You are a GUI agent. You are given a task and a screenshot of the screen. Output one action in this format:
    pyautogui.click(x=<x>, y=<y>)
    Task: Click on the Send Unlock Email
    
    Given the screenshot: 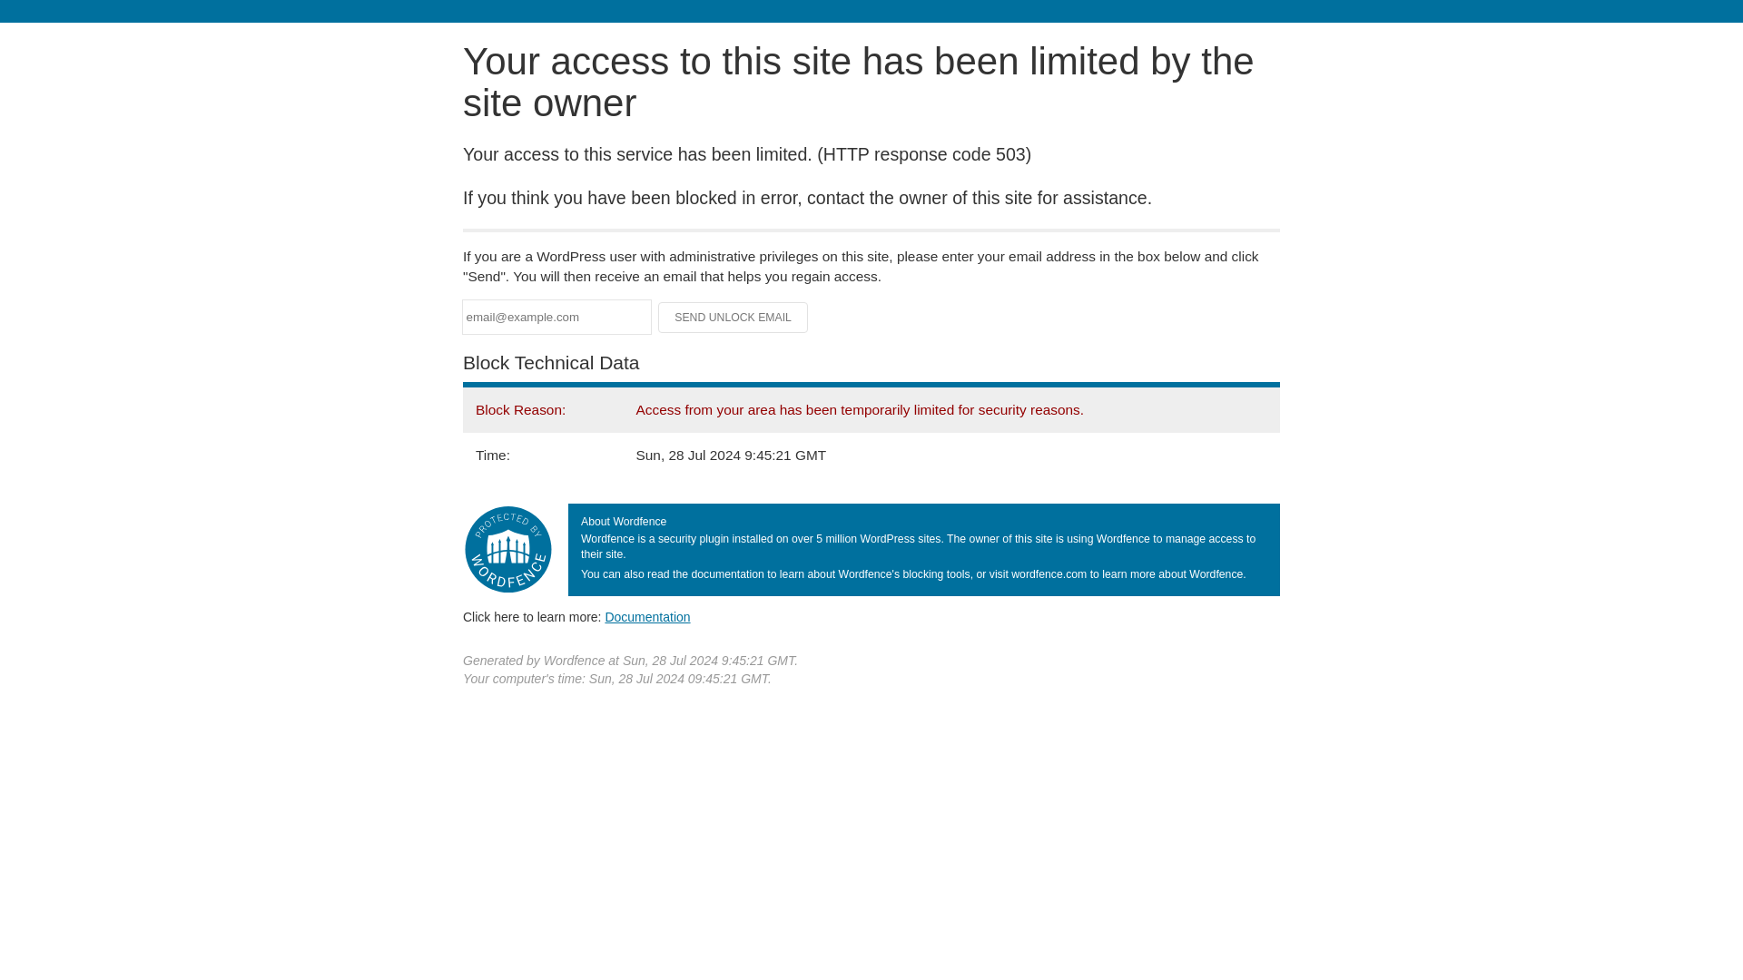 What is the action you would take?
    pyautogui.click(x=734, y=318)
    